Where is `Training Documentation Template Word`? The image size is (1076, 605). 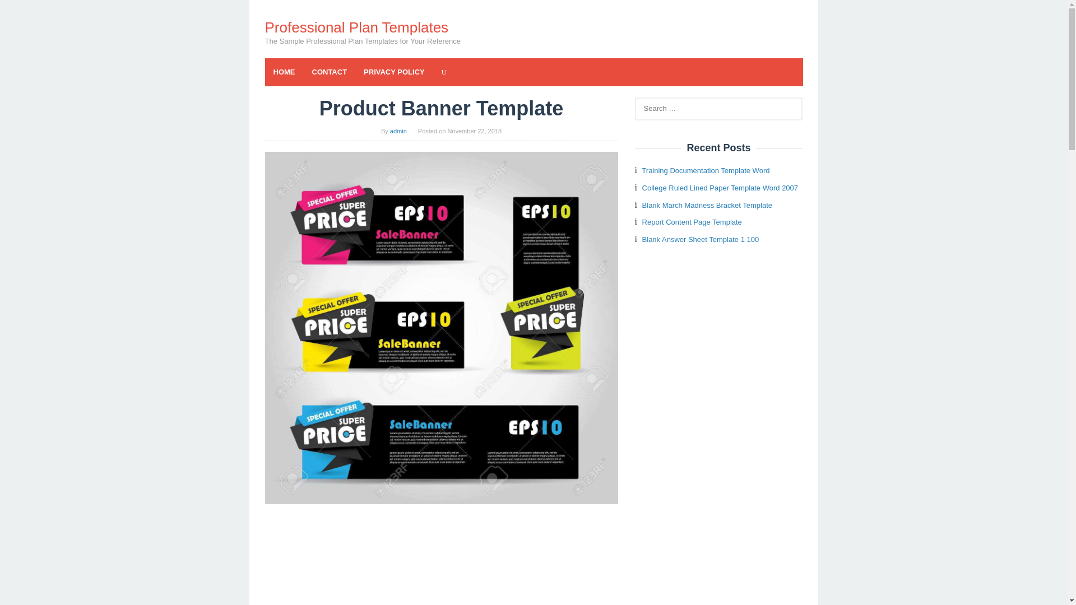
Training Documentation Template Word is located at coordinates (705, 170).